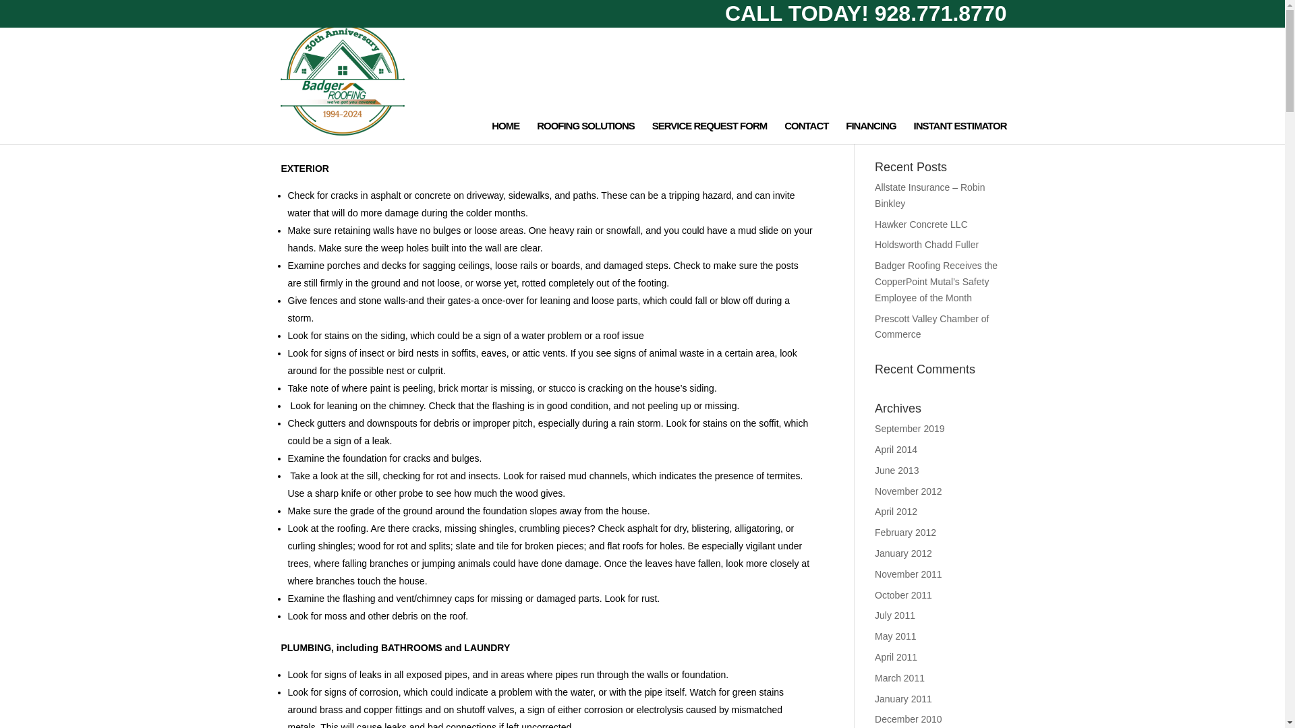  What do you see at coordinates (896, 511) in the screenshot?
I see `April 2012` at bounding box center [896, 511].